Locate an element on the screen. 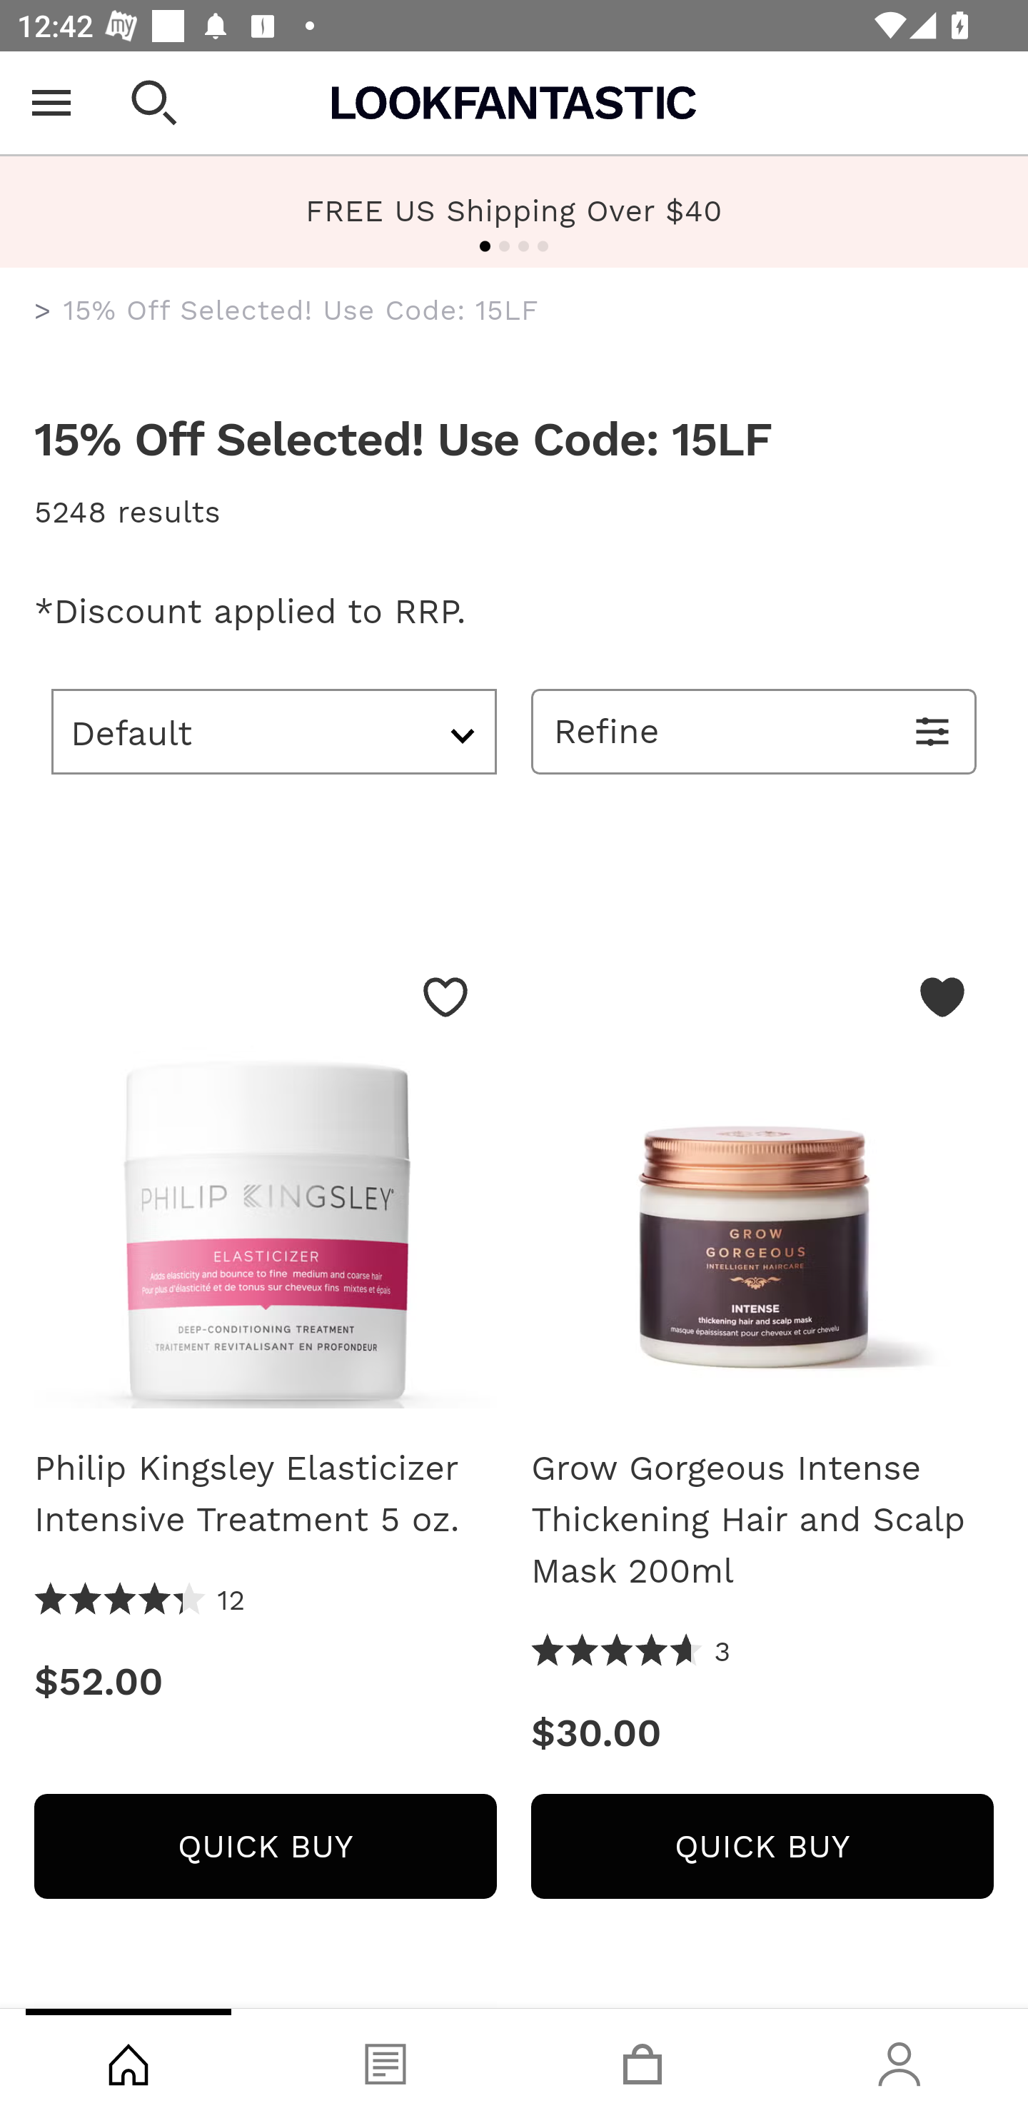  4.67 Stars 3 Reviews is located at coordinates (631, 1652).